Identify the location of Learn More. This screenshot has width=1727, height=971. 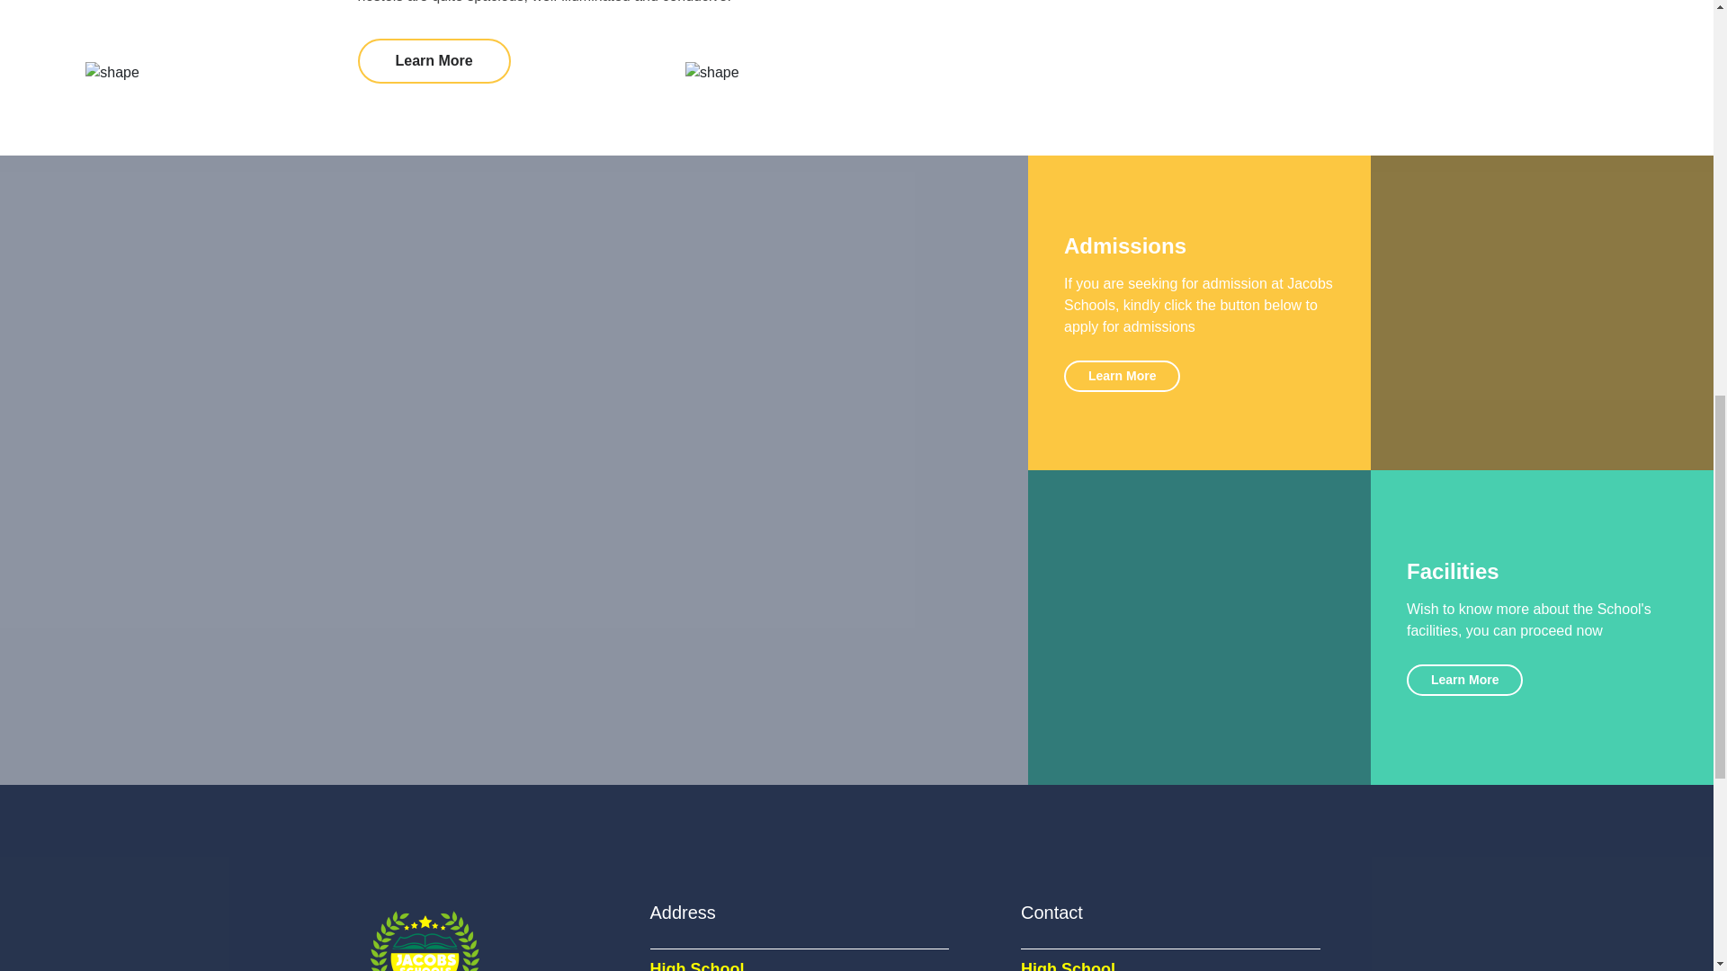
(1121, 376).